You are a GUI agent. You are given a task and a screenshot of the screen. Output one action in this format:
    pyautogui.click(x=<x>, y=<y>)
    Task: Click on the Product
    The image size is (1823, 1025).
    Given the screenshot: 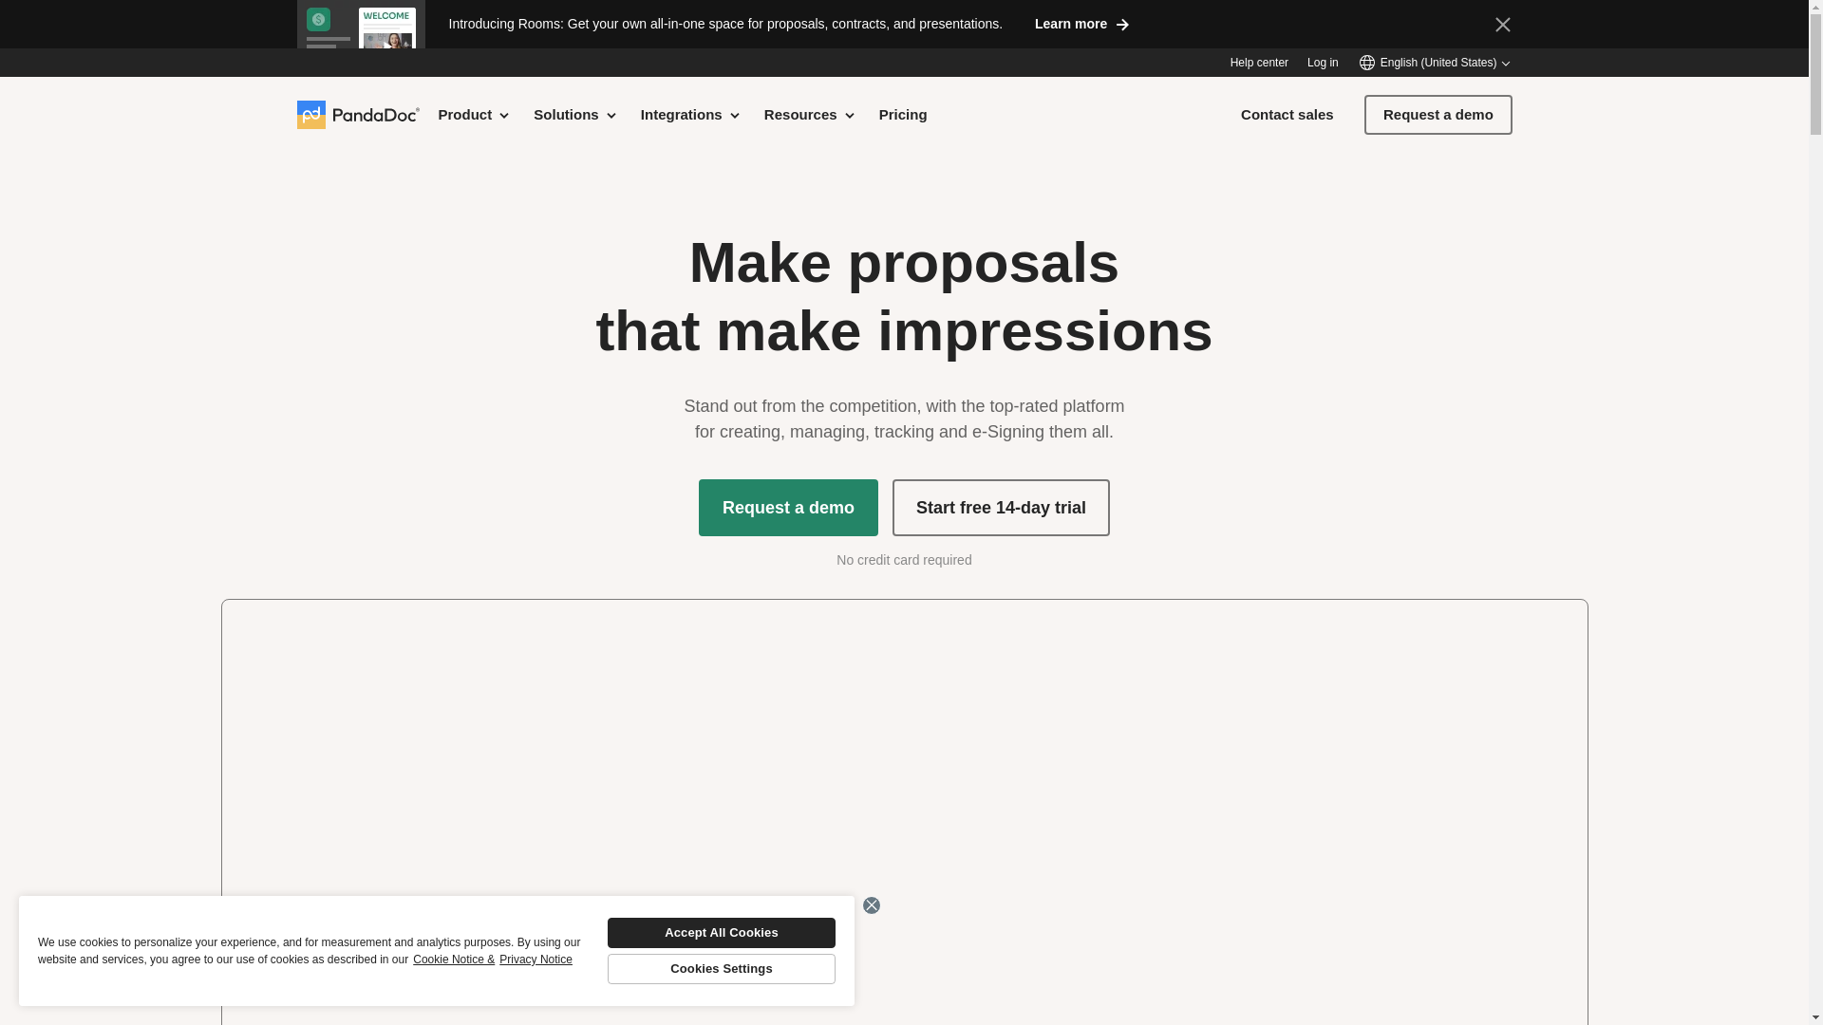 What is the action you would take?
    pyautogui.click(x=475, y=114)
    